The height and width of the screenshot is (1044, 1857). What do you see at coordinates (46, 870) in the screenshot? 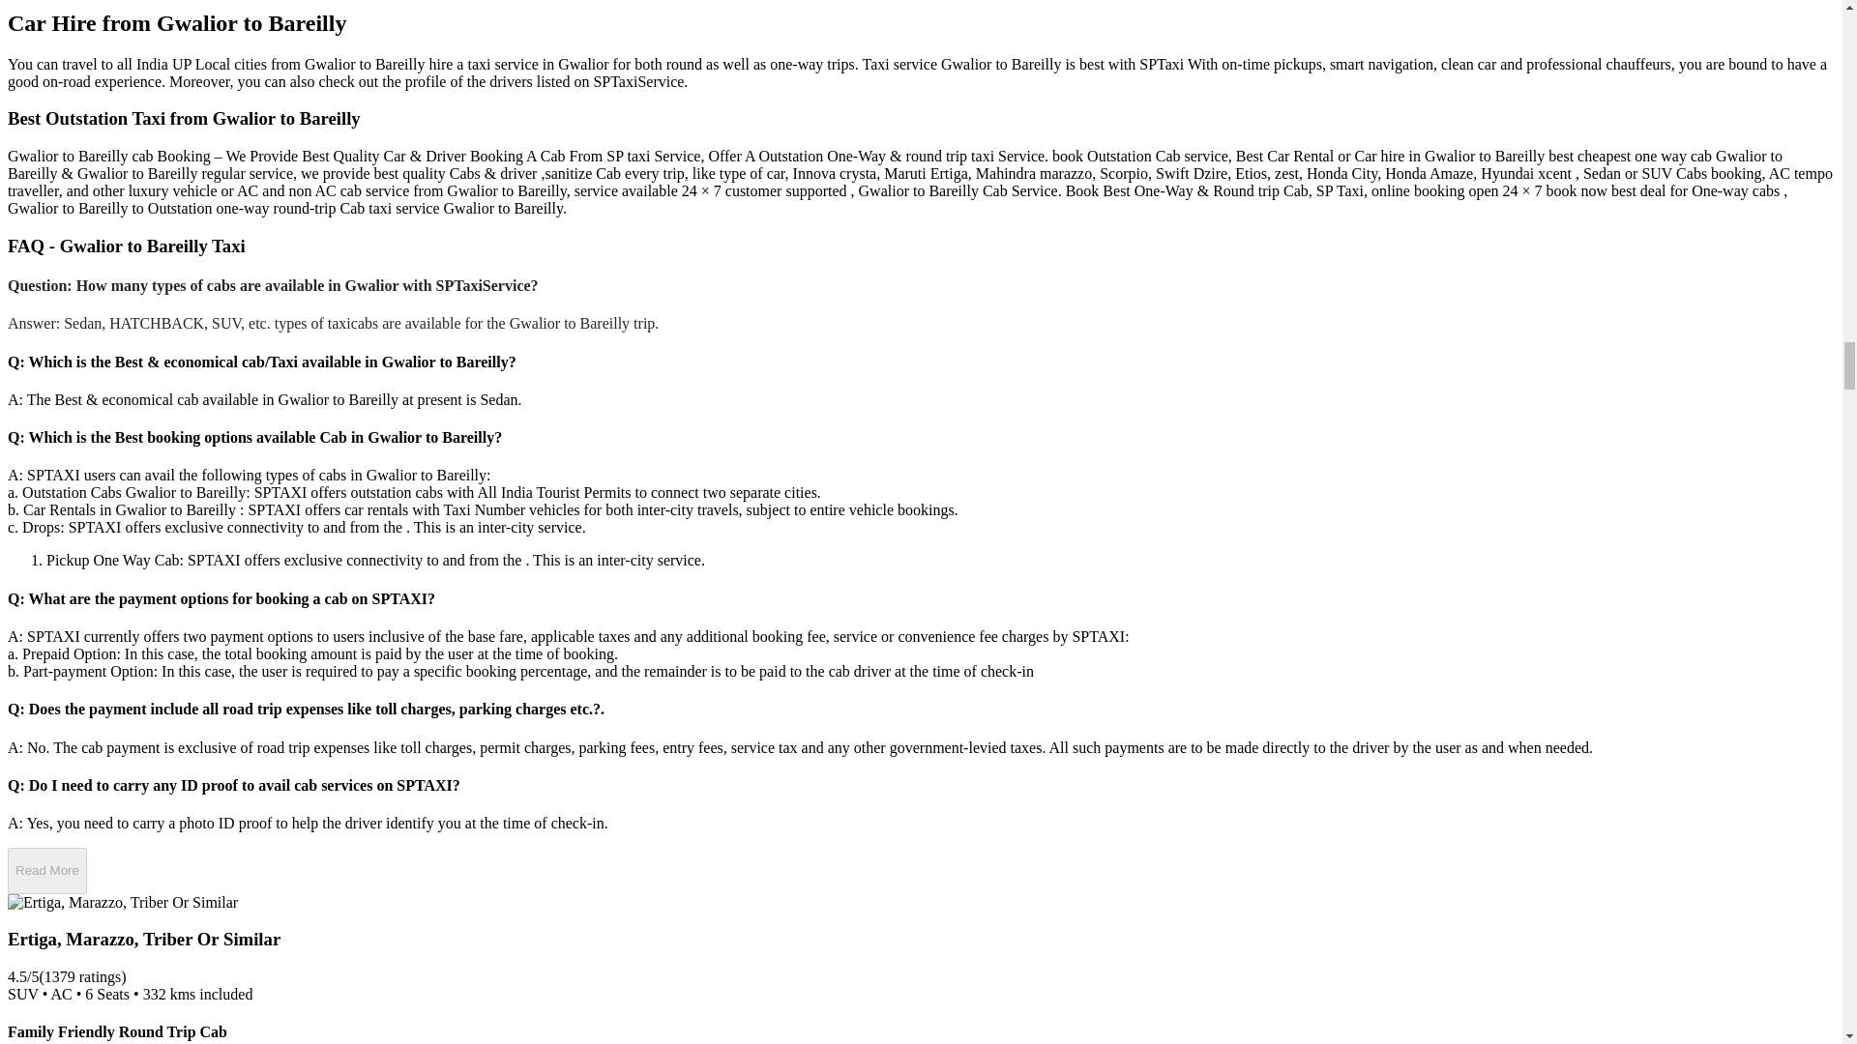
I see `Read More` at bounding box center [46, 870].